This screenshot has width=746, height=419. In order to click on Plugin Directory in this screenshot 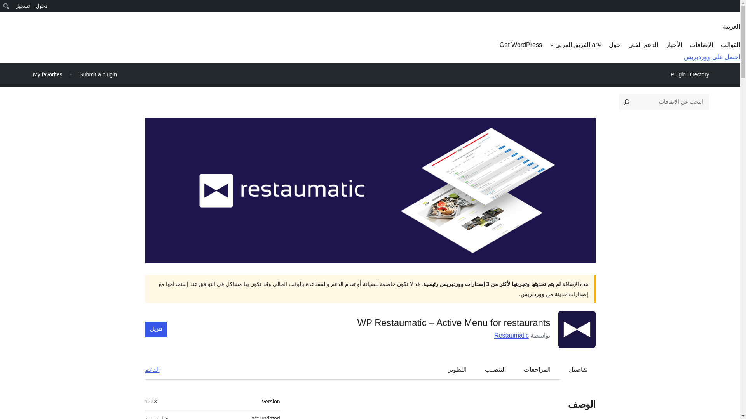, I will do `click(689, 74)`.